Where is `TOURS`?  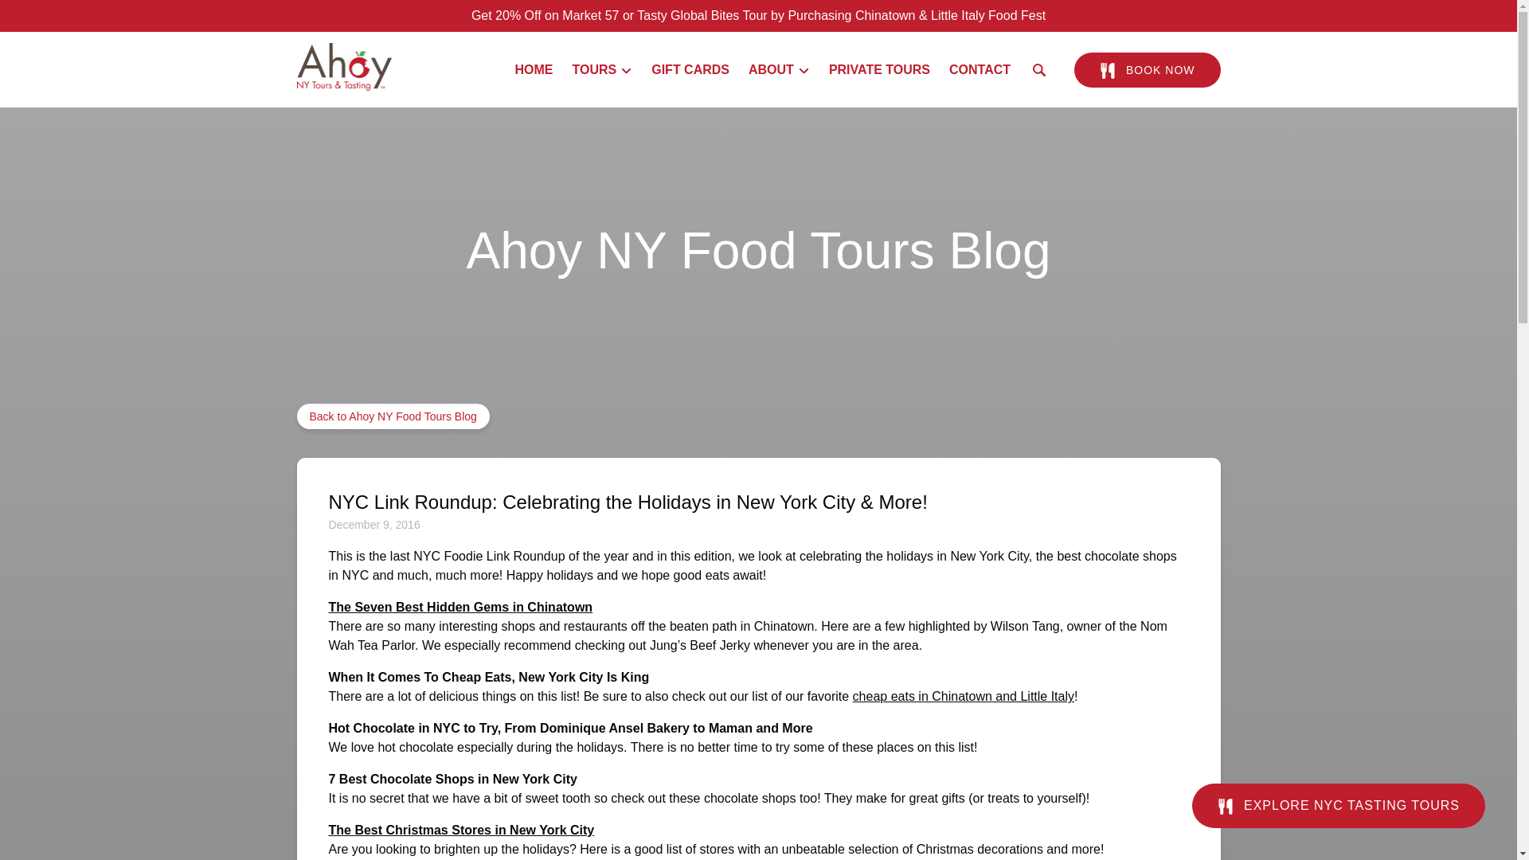
TOURS is located at coordinates (602, 70).